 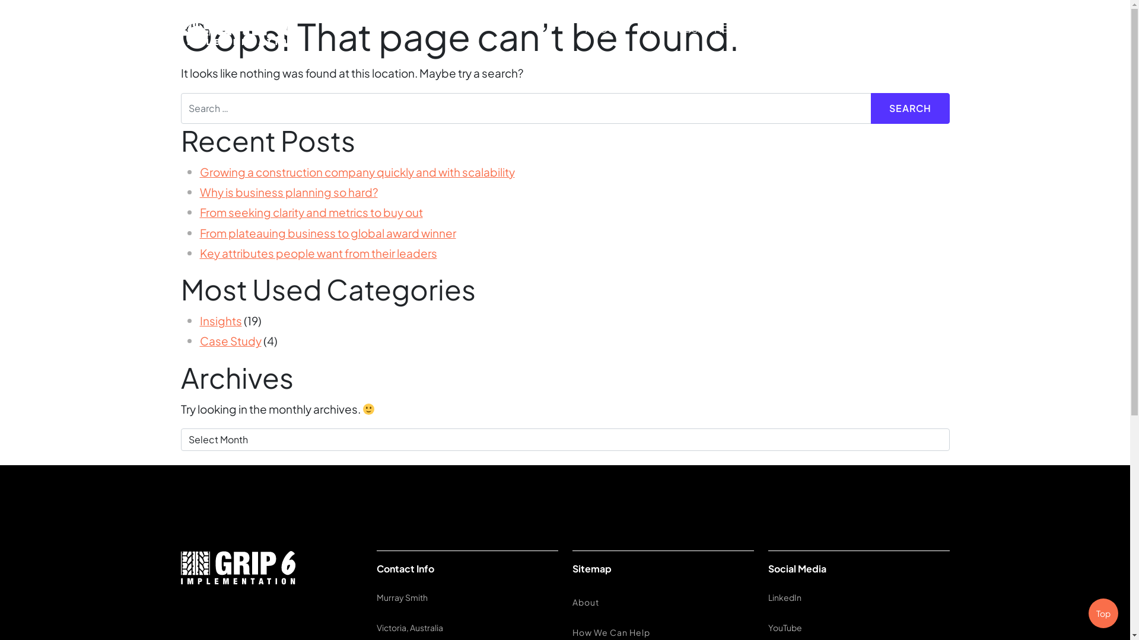 What do you see at coordinates (230, 341) in the screenshot?
I see `Case Study` at bounding box center [230, 341].